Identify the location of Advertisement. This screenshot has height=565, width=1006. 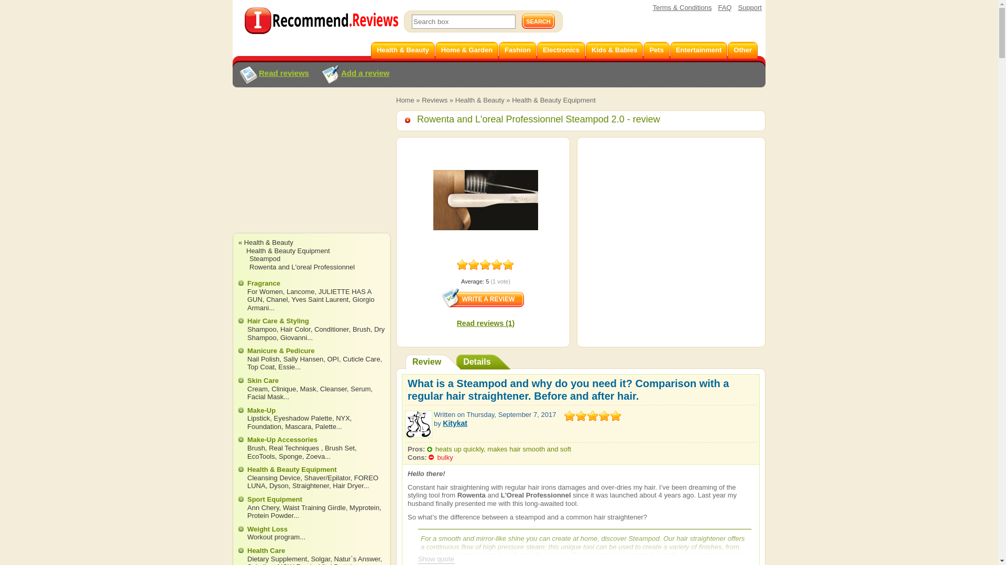
(671, 216).